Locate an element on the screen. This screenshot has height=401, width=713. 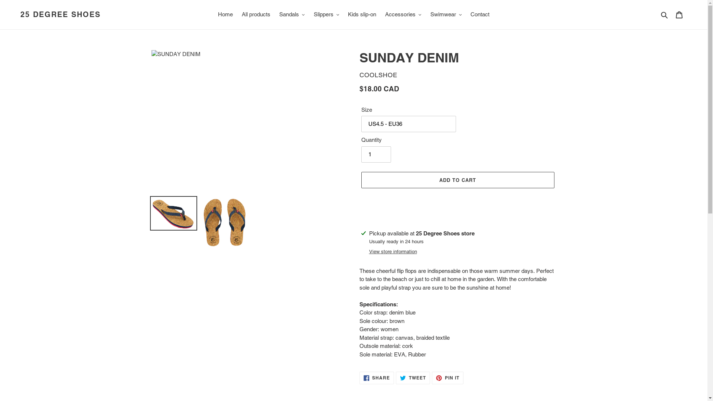
Search is located at coordinates (665, 15).